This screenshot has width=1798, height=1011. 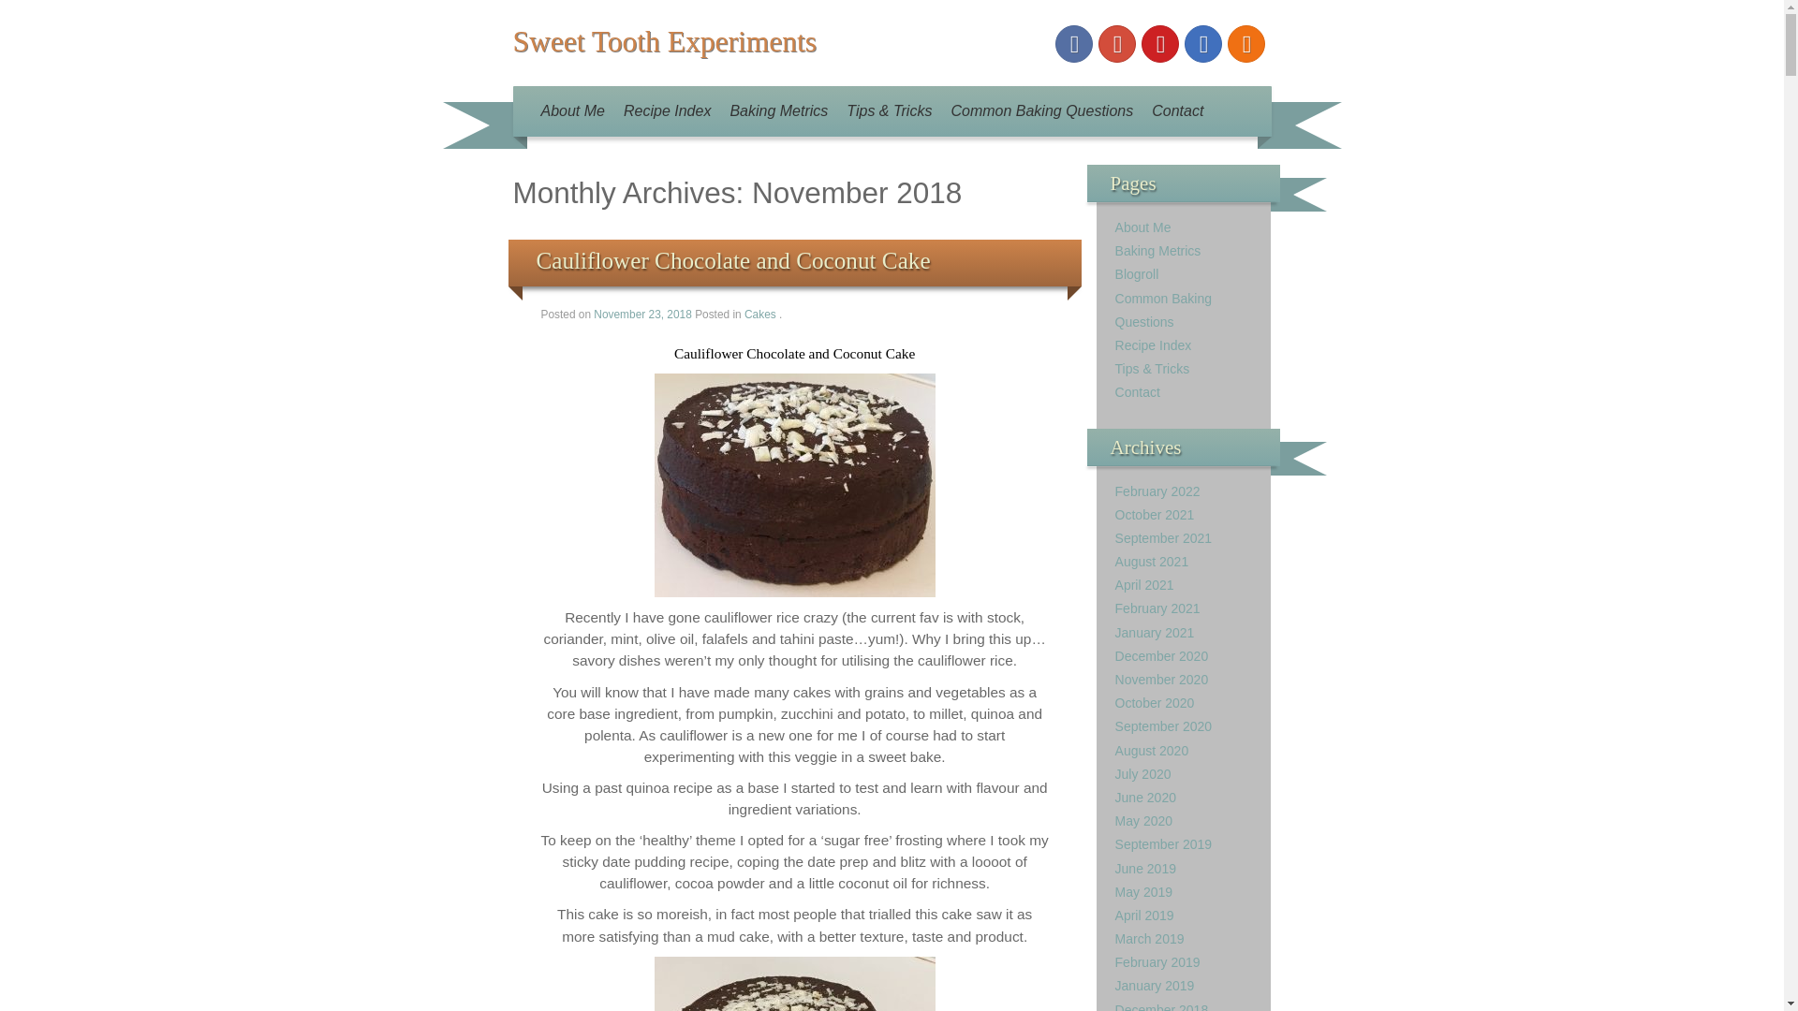 I want to click on Recipe Index, so click(x=667, y=110).